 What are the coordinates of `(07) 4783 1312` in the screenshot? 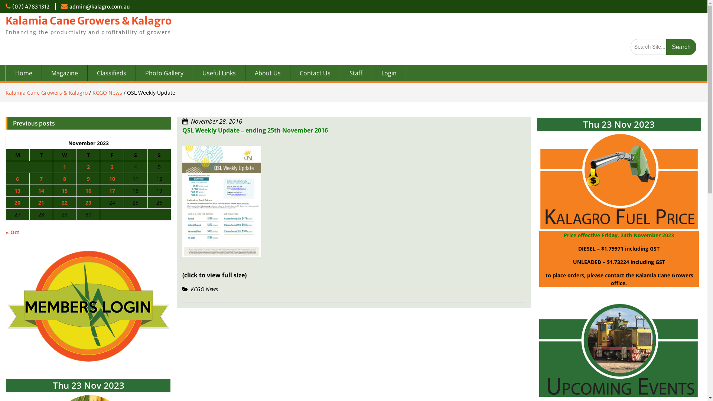 It's located at (31, 7).